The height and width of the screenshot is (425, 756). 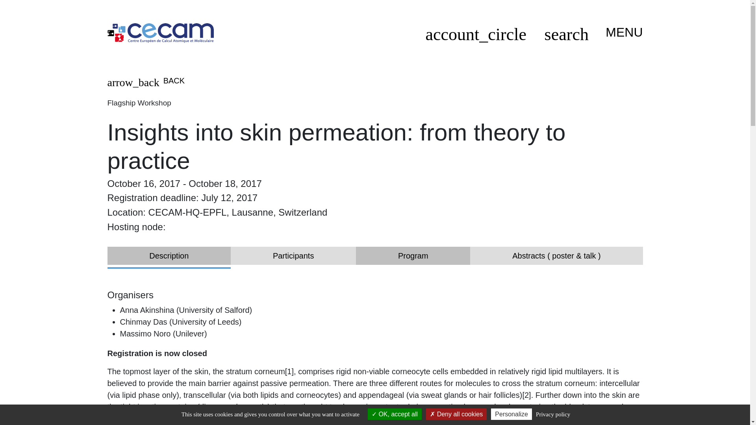 What do you see at coordinates (413, 256) in the screenshot?
I see `Program` at bounding box center [413, 256].